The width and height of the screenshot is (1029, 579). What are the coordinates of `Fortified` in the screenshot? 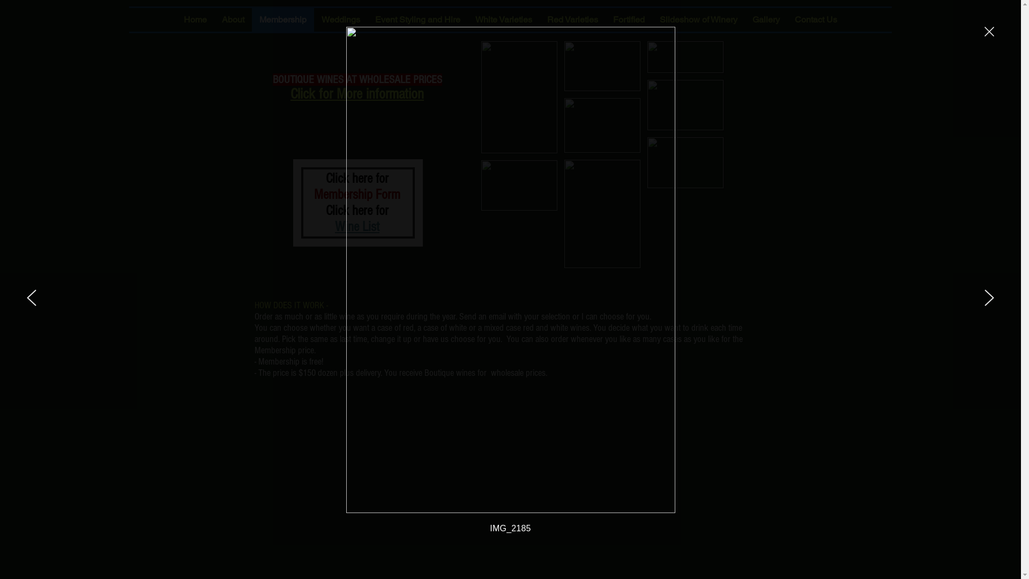 It's located at (629, 20).